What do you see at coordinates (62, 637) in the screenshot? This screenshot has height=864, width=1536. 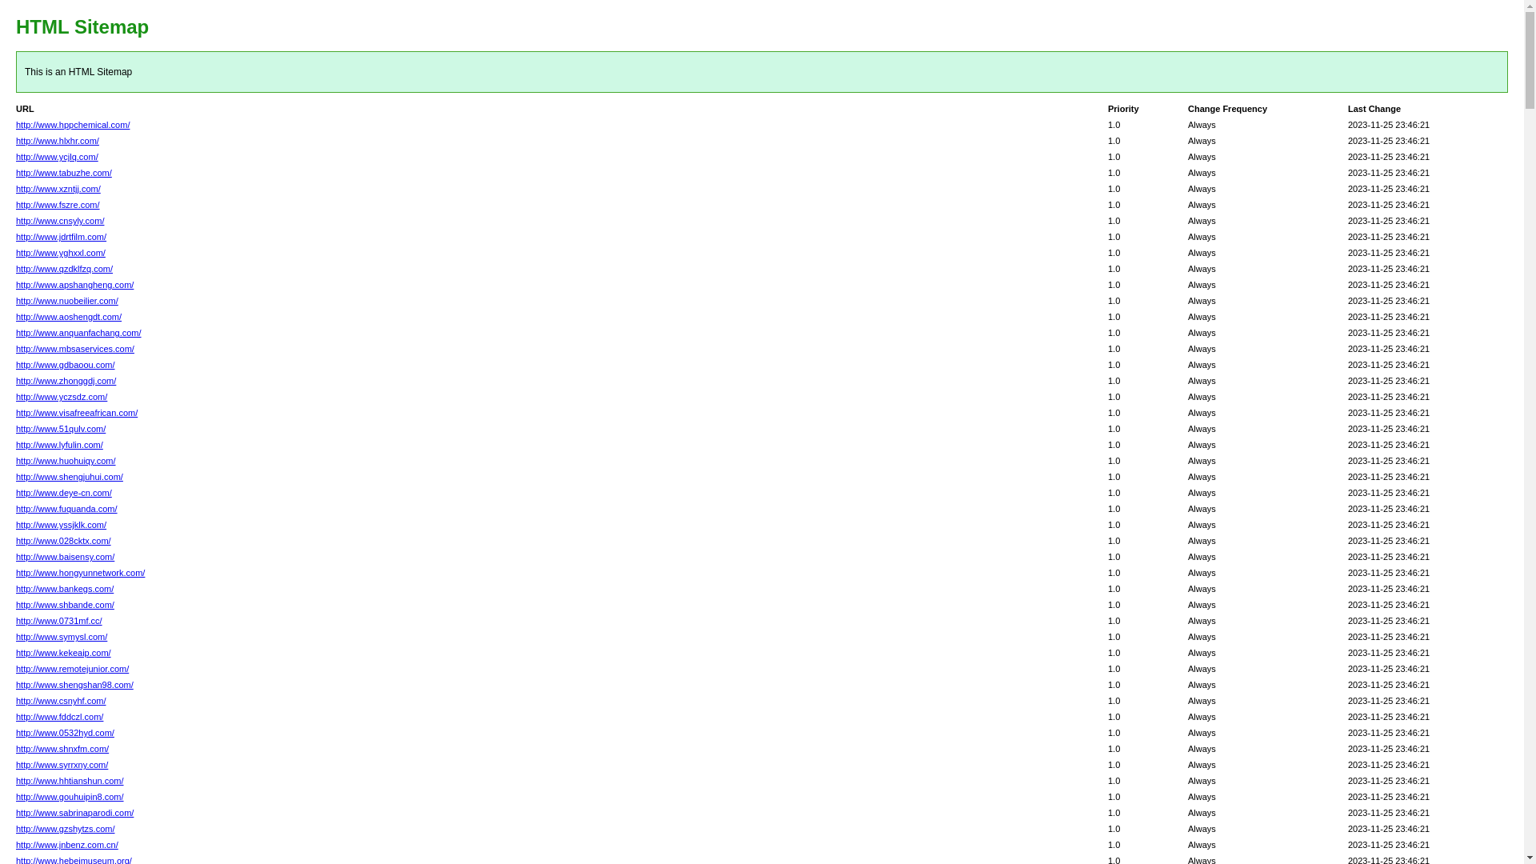 I see `http://www.symysl.com/` at bounding box center [62, 637].